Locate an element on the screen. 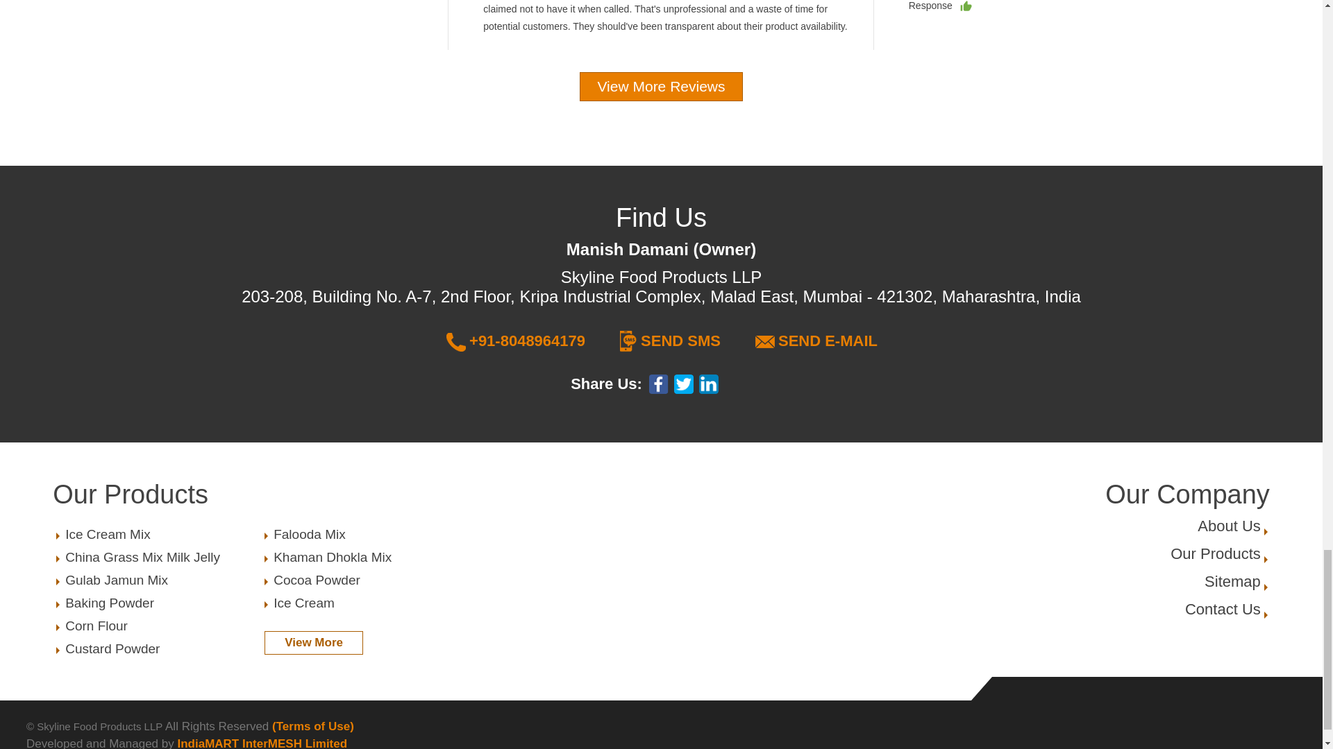 This screenshot has width=1333, height=749. China Grass Mix Milk Jelly is located at coordinates (158, 580).